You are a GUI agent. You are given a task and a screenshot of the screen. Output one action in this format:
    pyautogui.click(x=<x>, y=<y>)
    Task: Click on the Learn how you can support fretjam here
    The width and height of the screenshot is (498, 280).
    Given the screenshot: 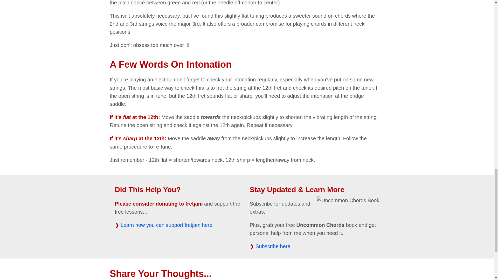 What is the action you would take?
    pyautogui.click(x=169, y=229)
    